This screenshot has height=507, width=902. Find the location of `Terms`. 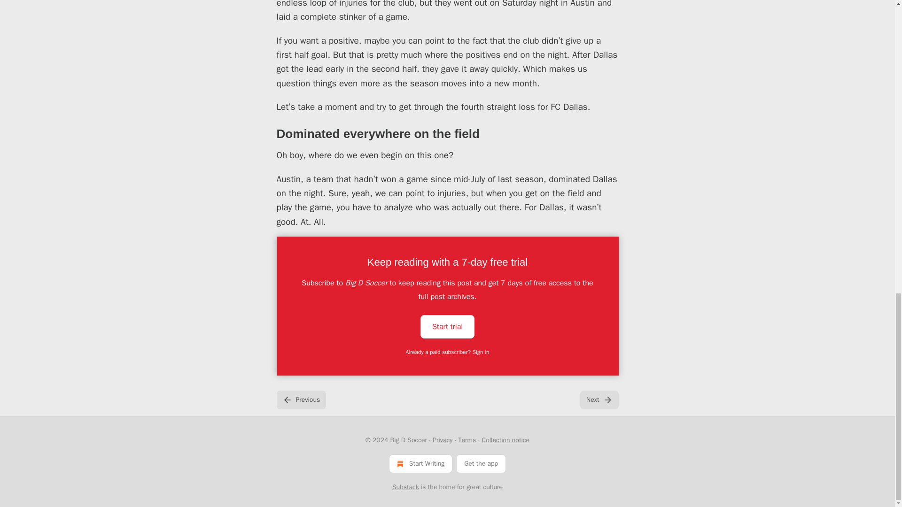

Terms is located at coordinates (467, 440).